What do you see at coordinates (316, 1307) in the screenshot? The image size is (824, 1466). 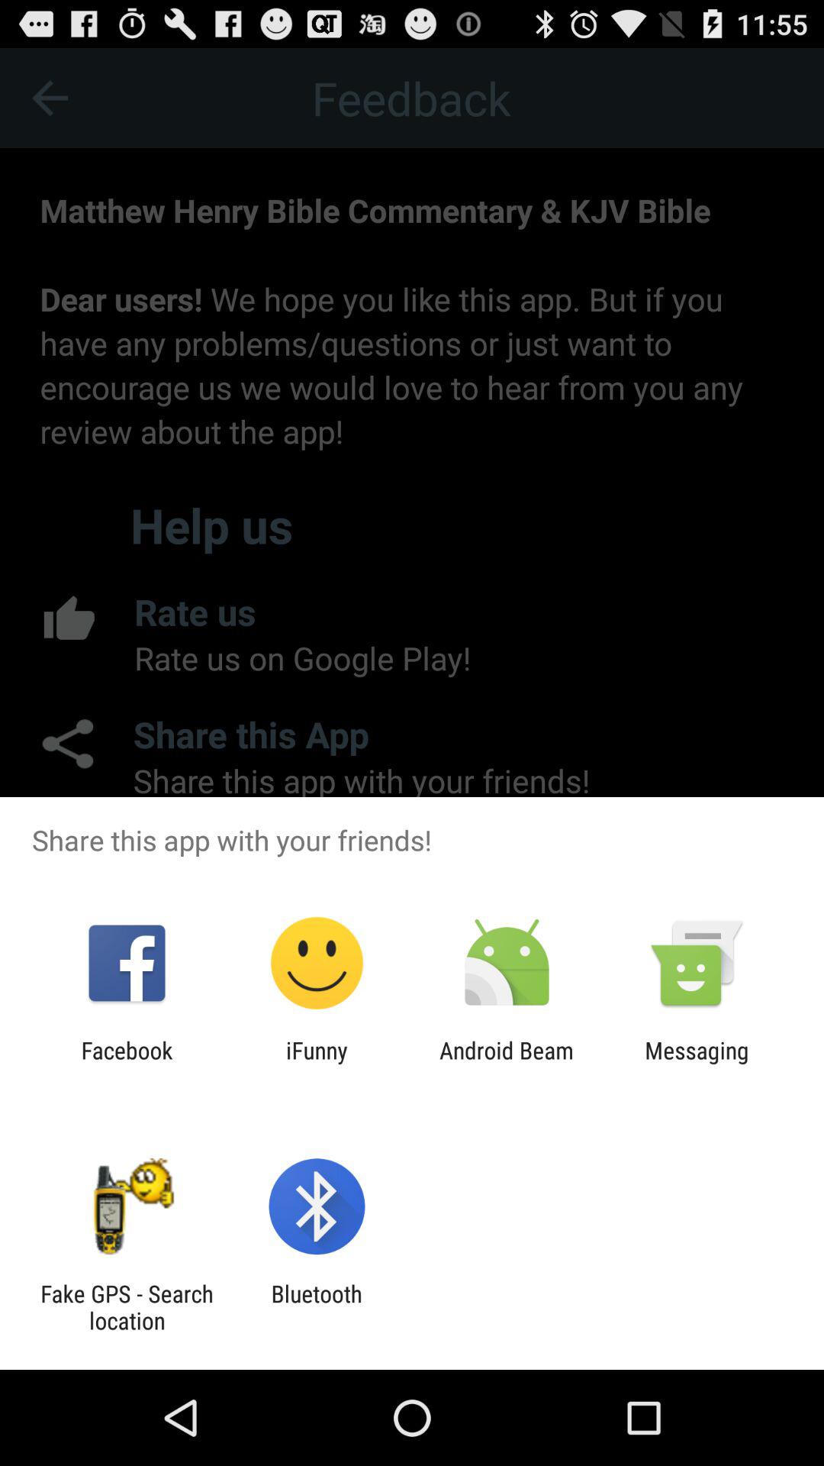 I see `jump to bluetooth` at bounding box center [316, 1307].